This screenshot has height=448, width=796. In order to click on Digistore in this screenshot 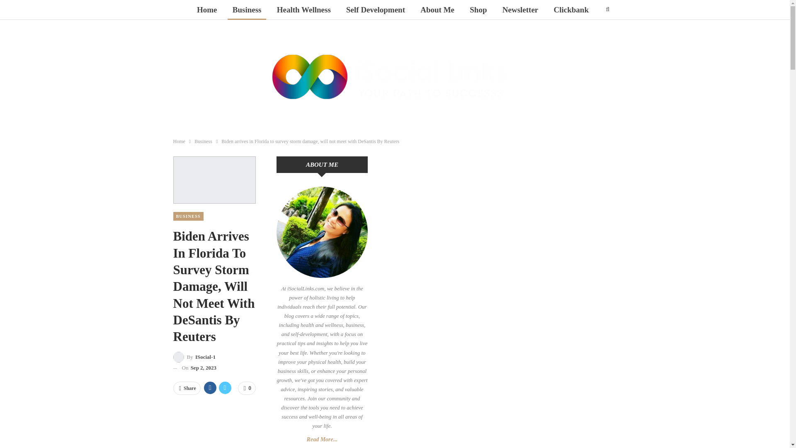, I will do `click(393, 30)`.